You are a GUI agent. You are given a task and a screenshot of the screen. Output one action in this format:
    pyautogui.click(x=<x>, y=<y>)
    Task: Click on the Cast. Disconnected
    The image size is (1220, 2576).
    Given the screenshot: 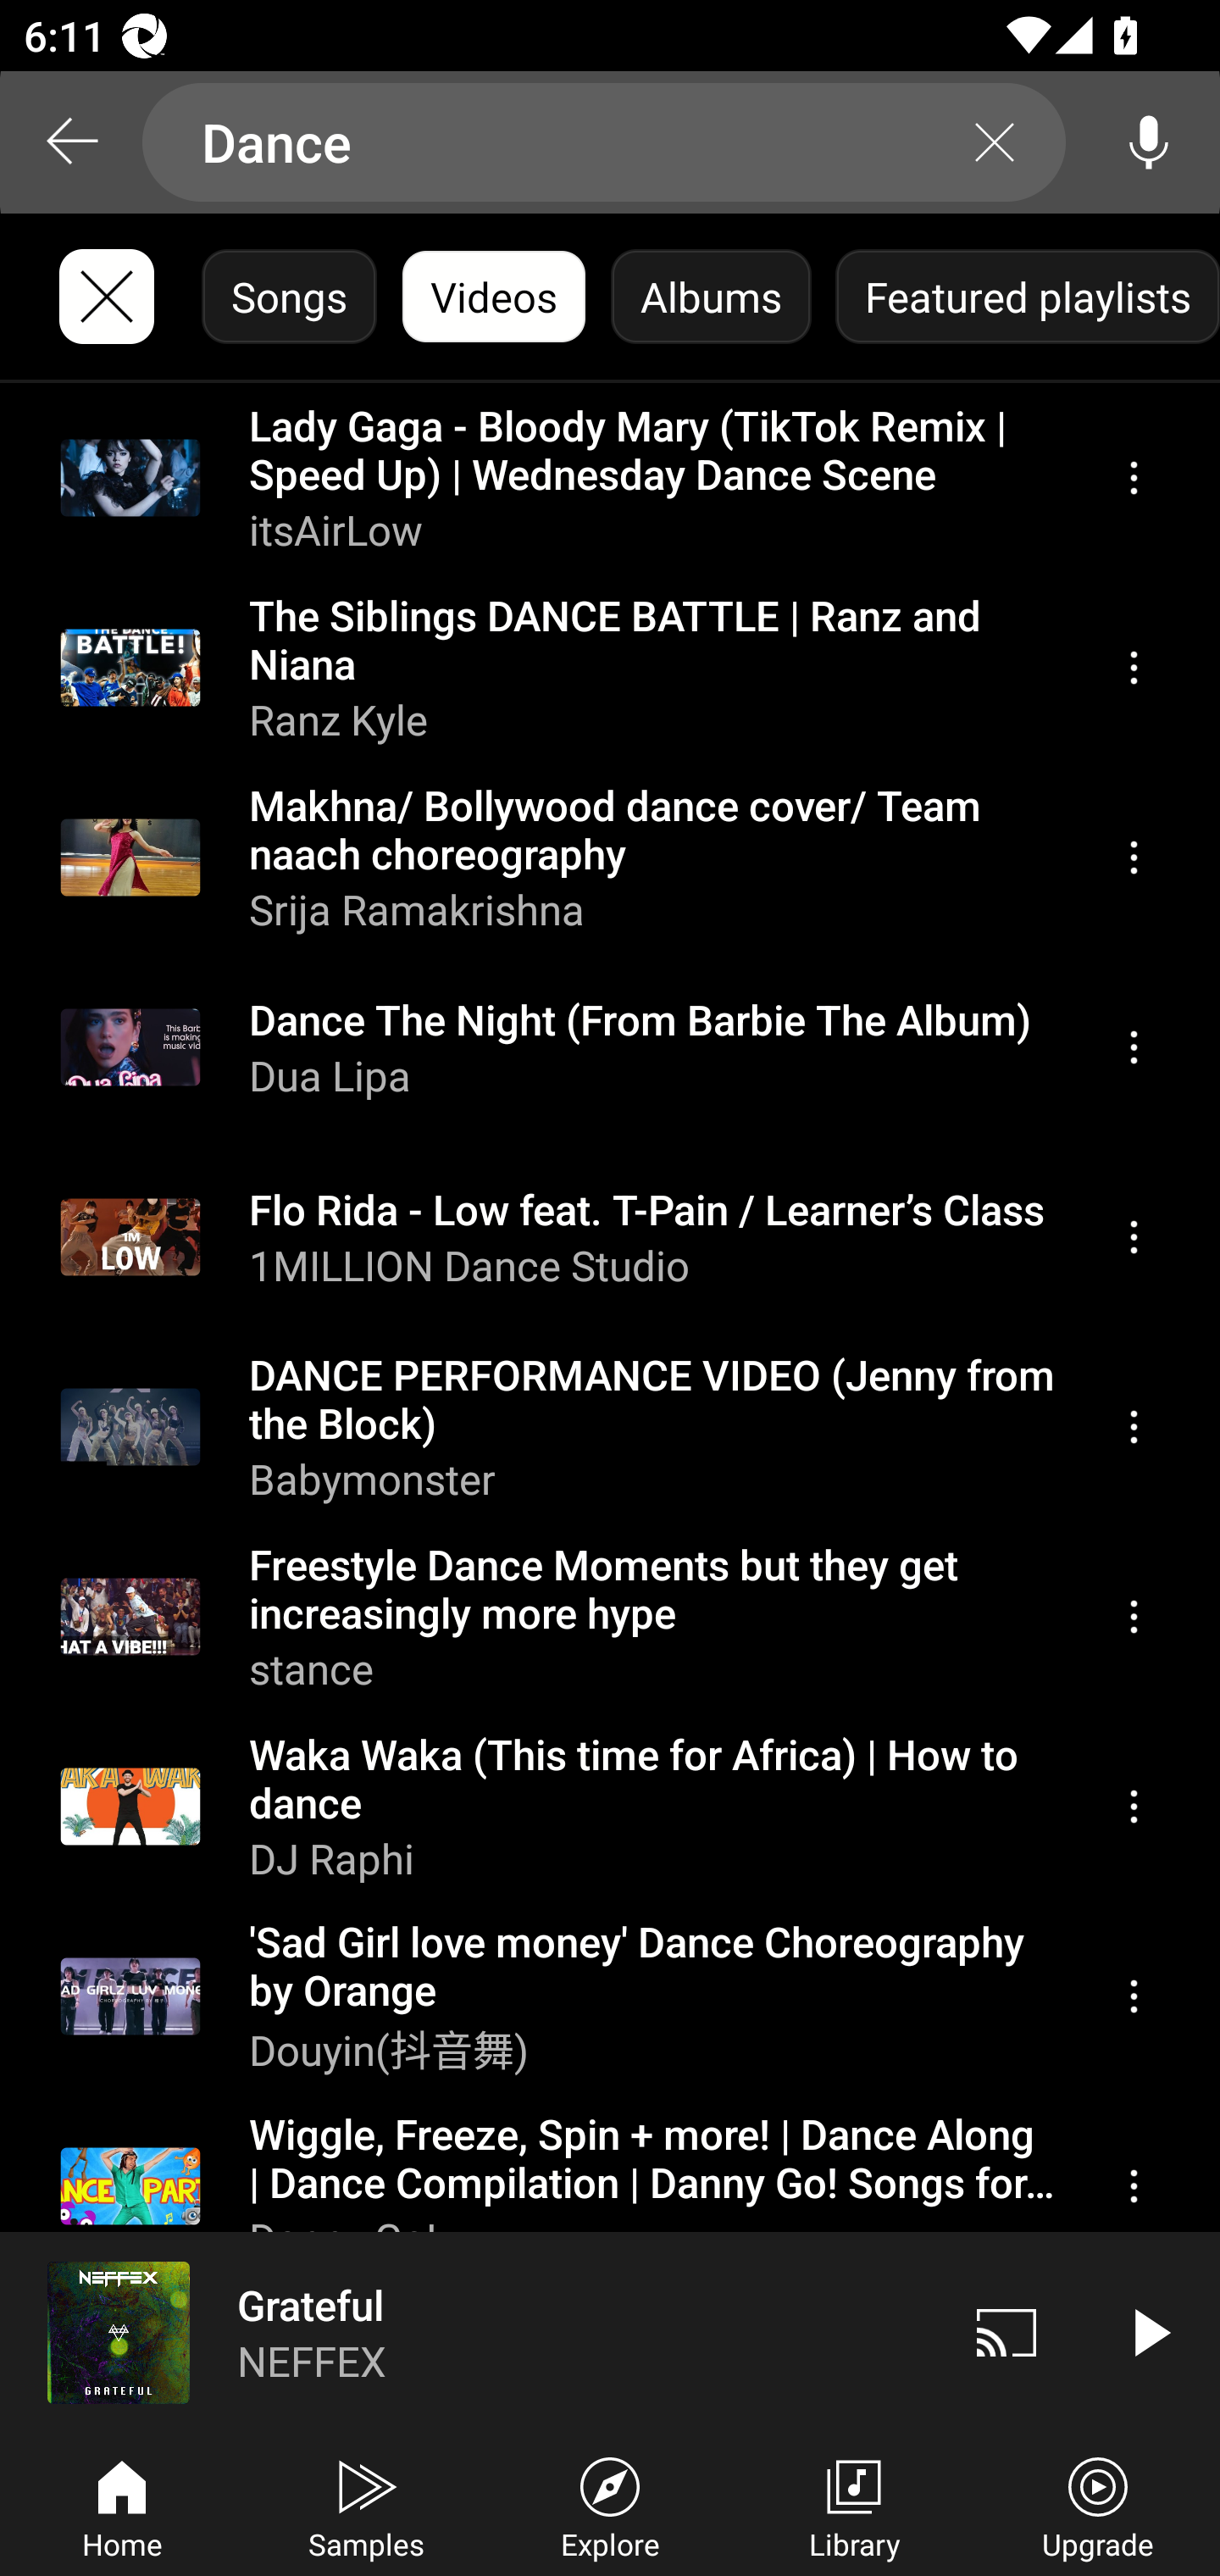 What is the action you would take?
    pyautogui.click(x=1006, y=2332)
    